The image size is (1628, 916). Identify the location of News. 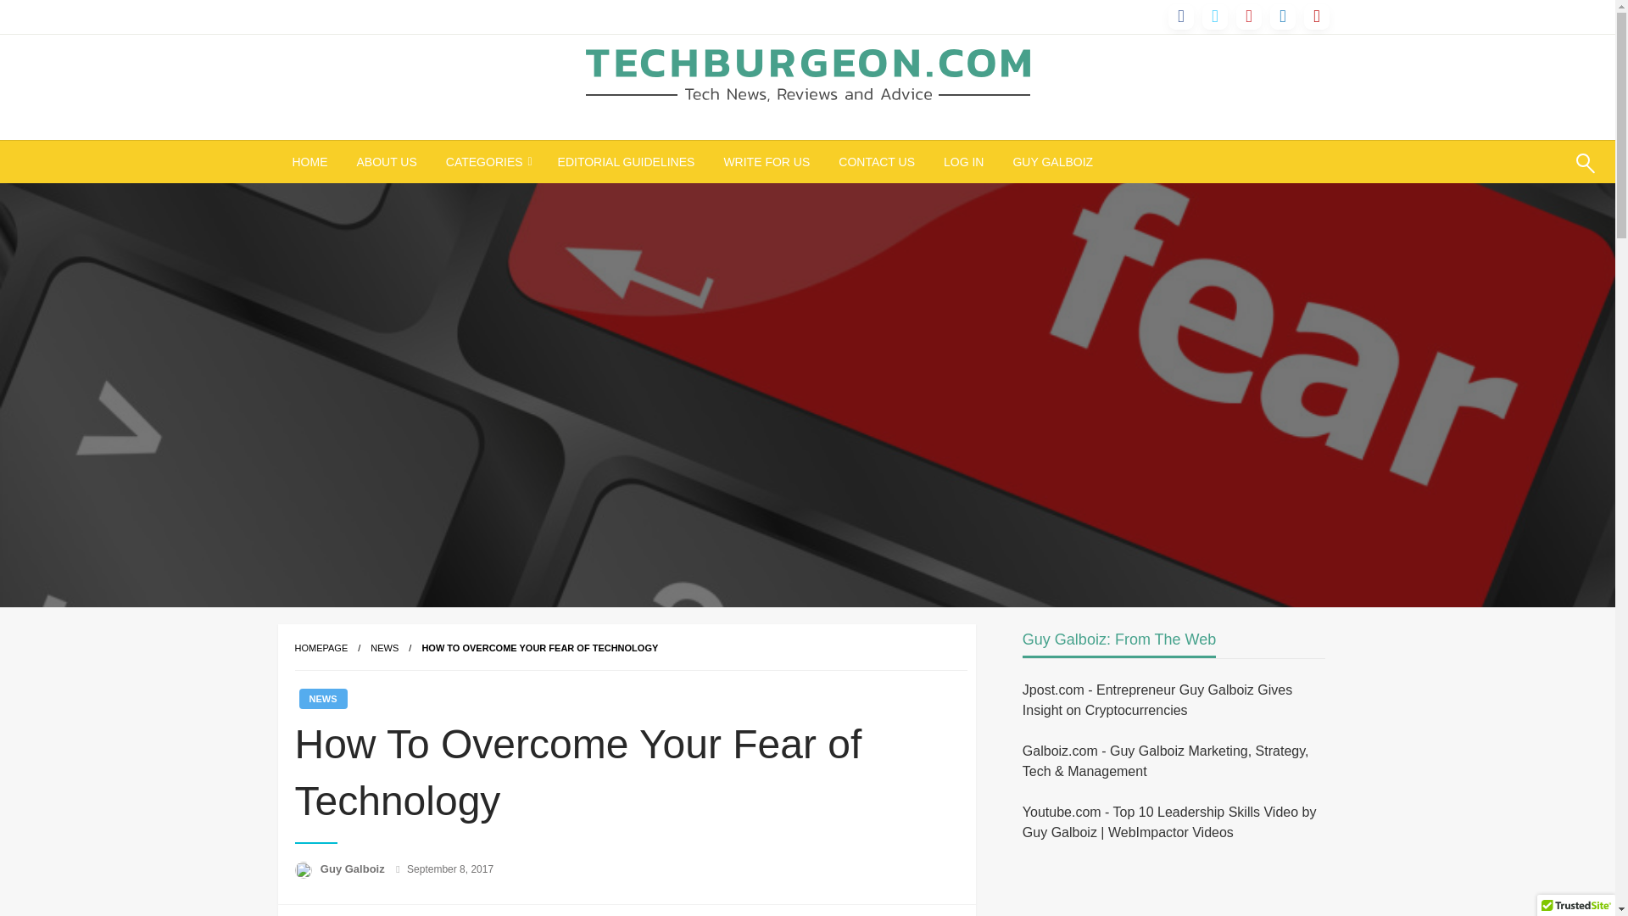
(385, 648).